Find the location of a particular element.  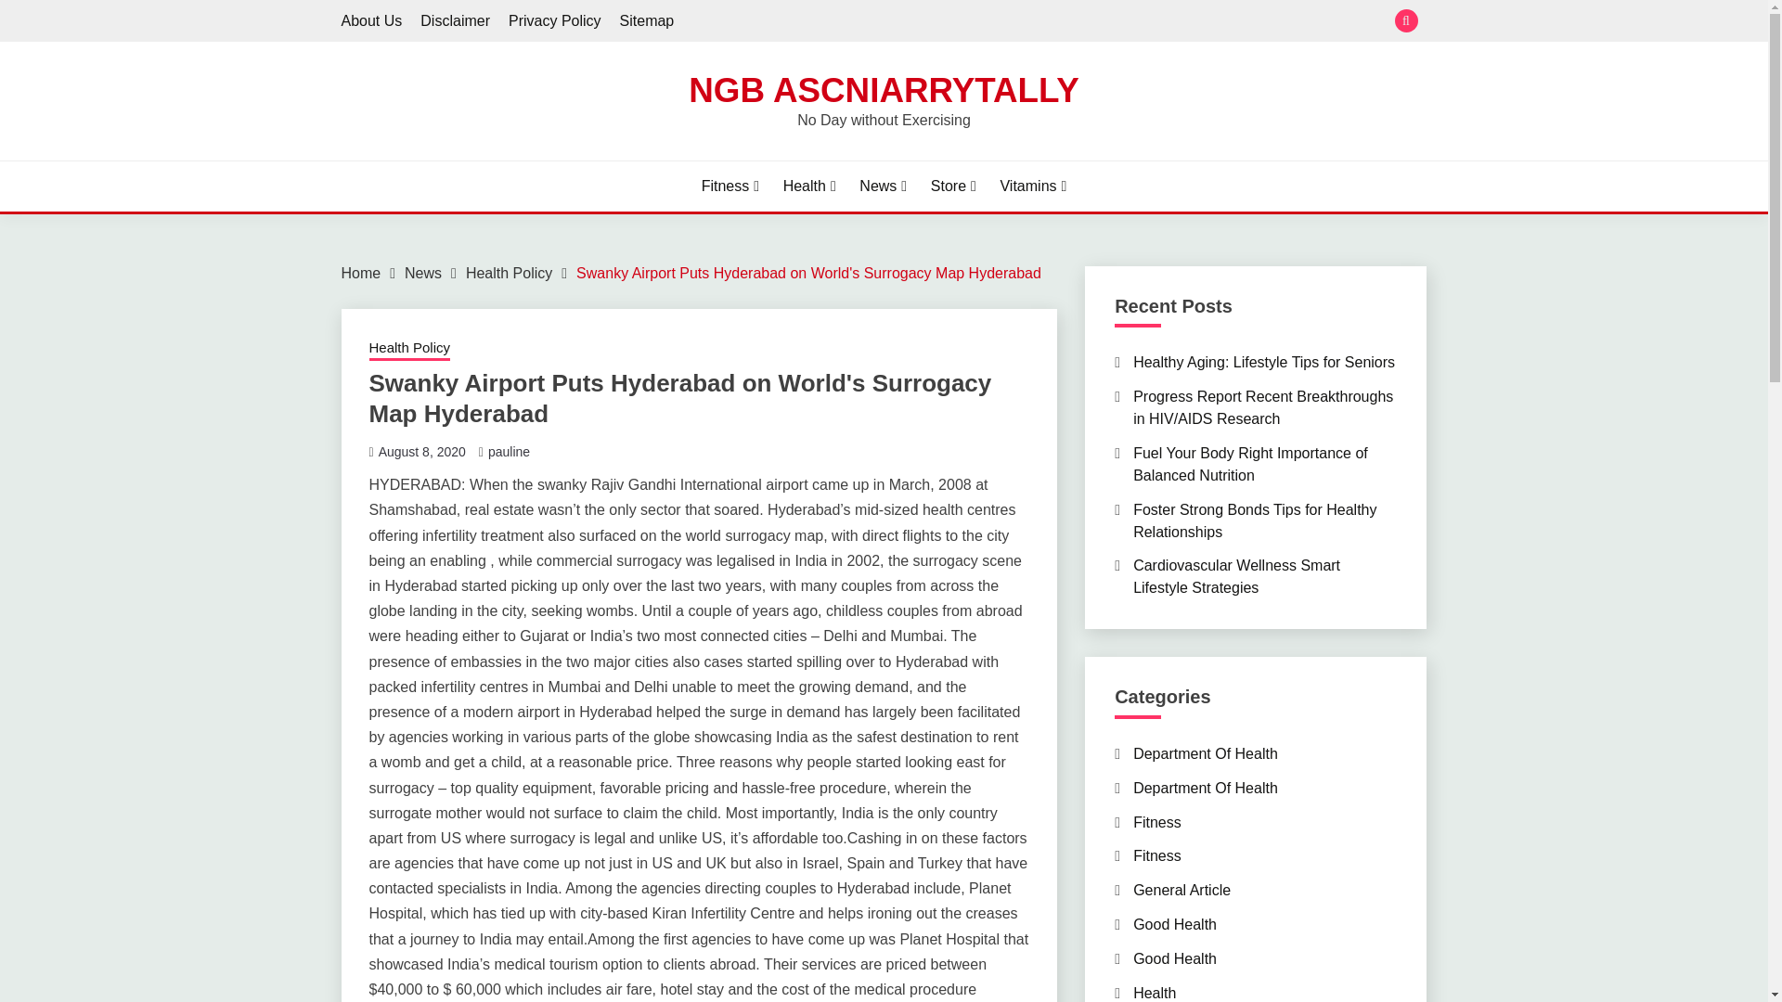

Home is located at coordinates (361, 273).